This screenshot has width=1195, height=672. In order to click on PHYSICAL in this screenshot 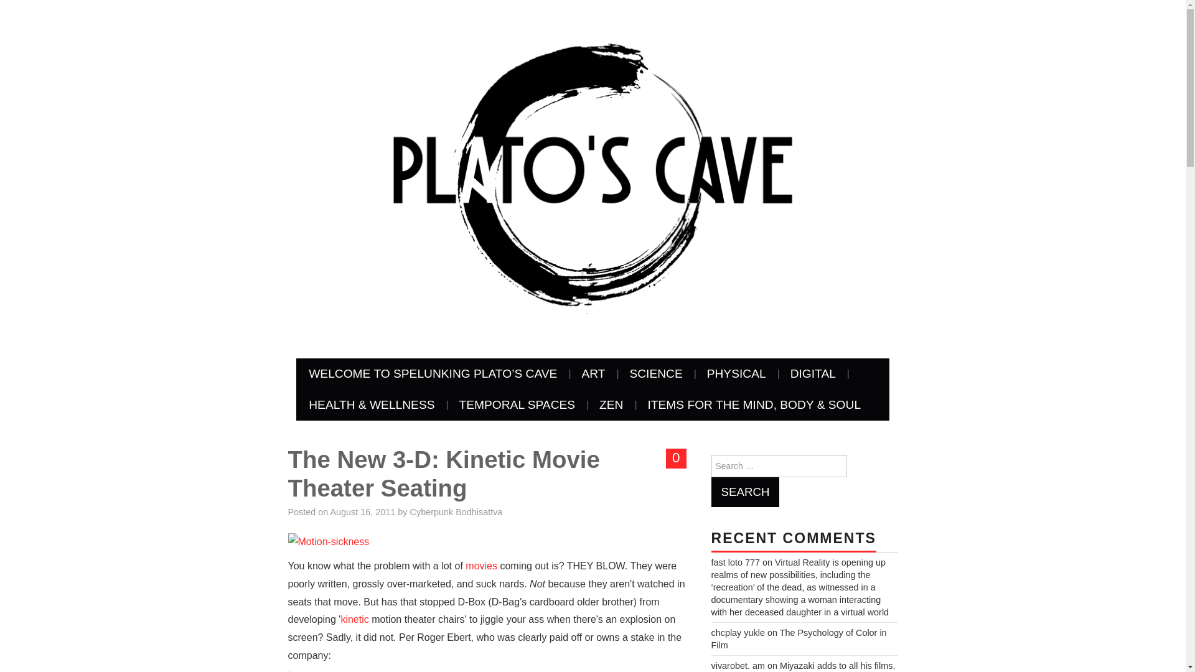, I will do `click(736, 373)`.